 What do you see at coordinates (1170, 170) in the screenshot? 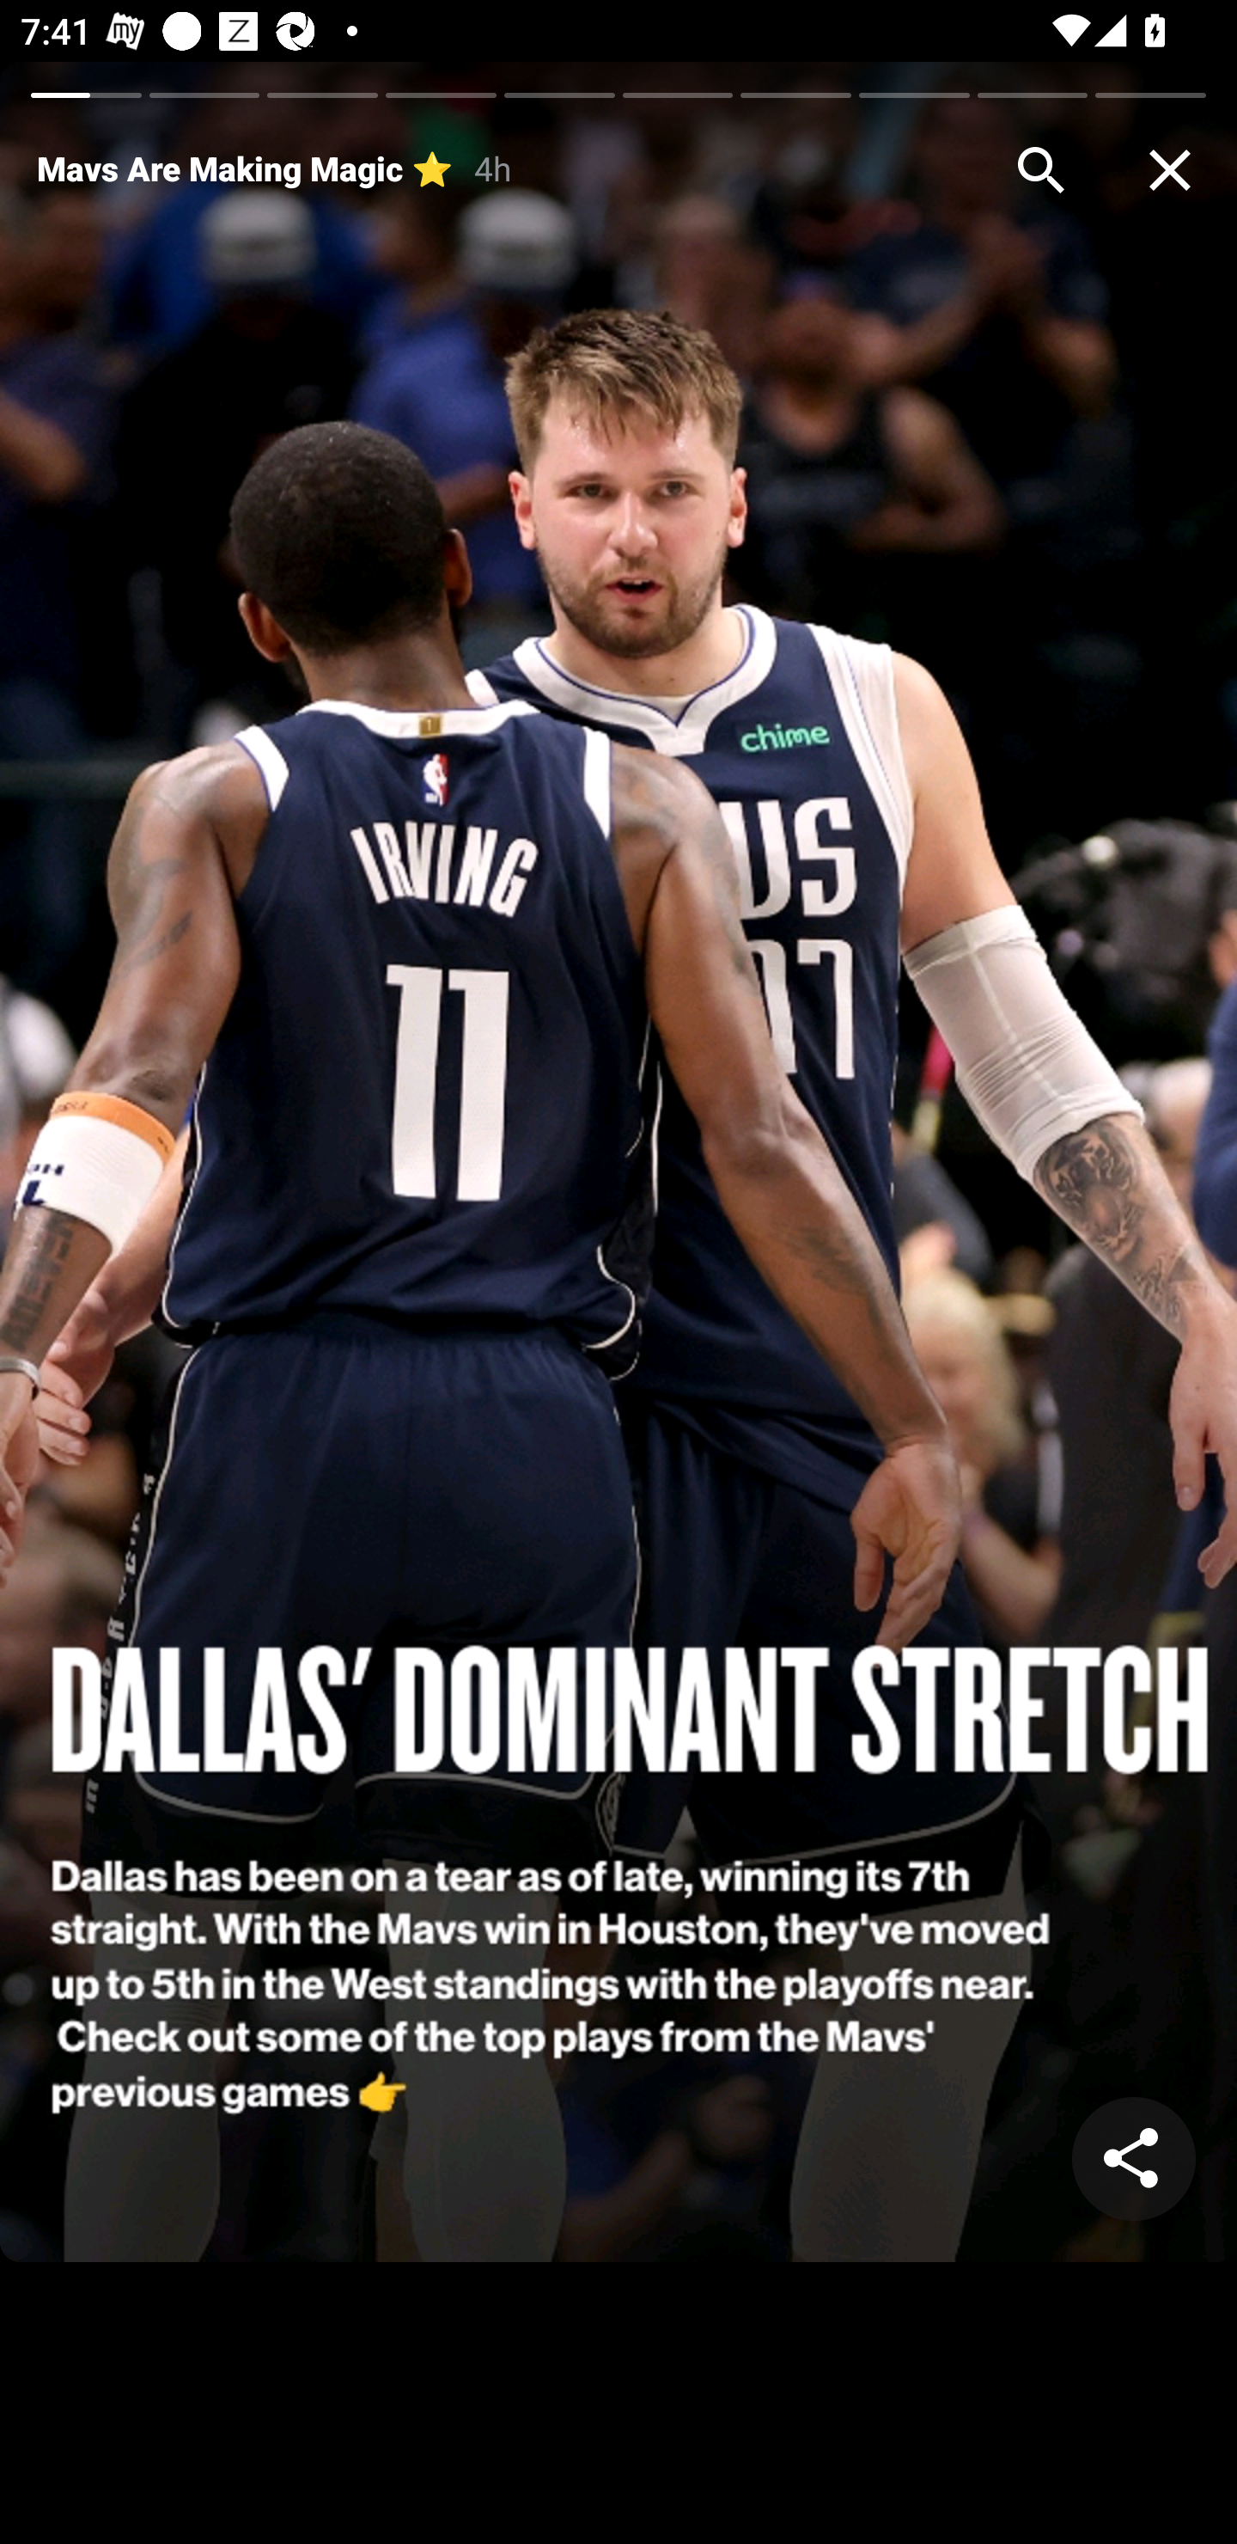
I see `close` at bounding box center [1170, 170].